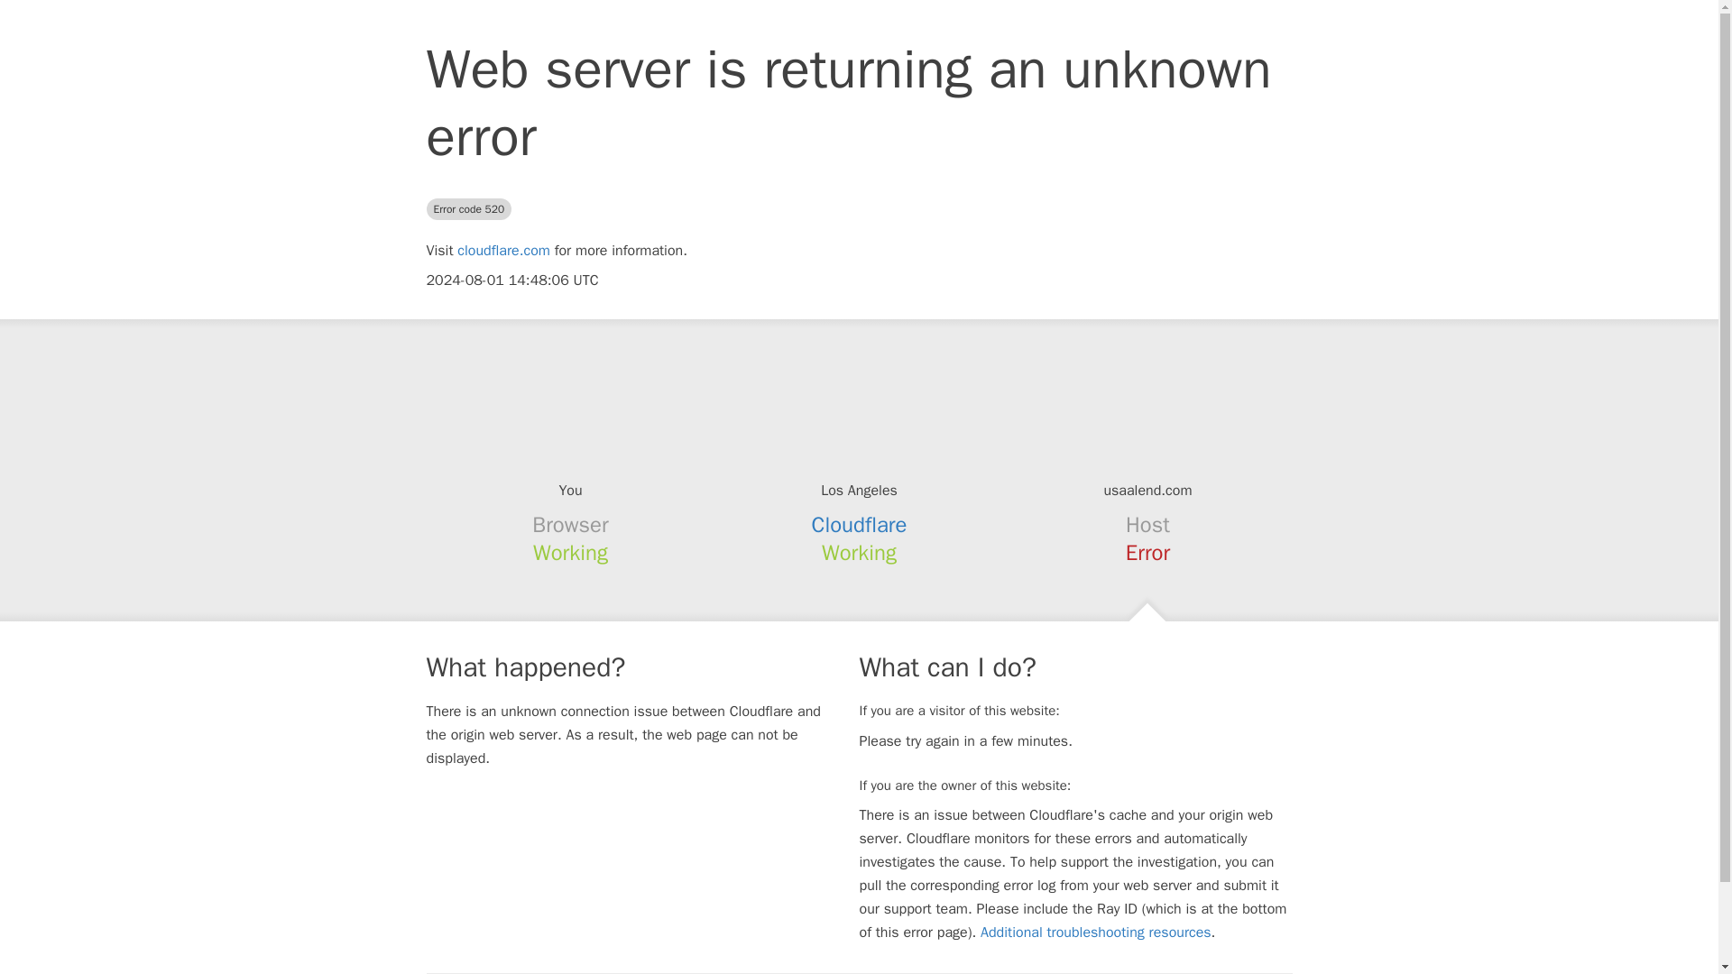 This screenshot has height=974, width=1732. I want to click on cloudflare.com, so click(503, 251).